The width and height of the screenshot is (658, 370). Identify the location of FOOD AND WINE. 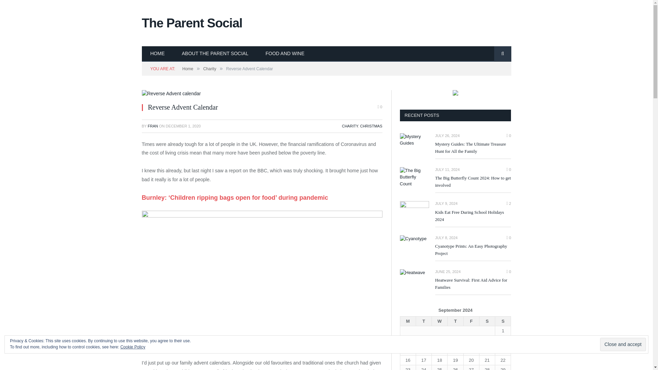
(285, 54).